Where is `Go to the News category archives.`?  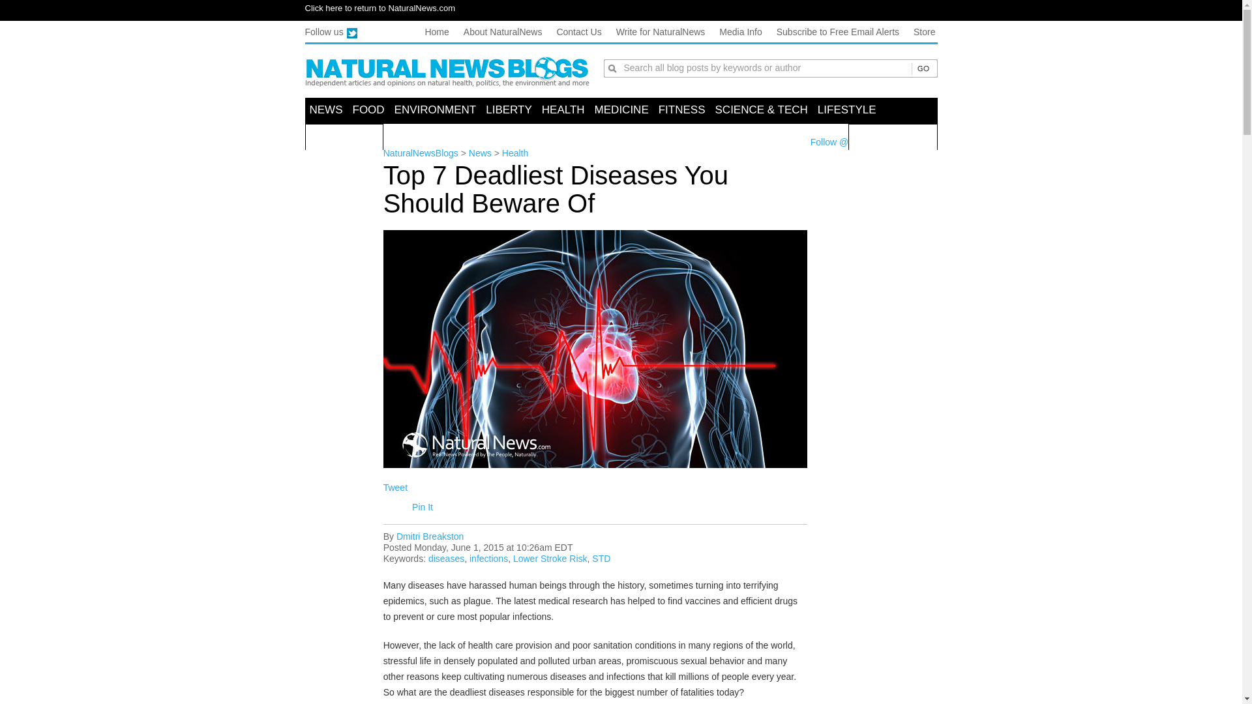 Go to the News category archives. is located at coordinates (480, 153).